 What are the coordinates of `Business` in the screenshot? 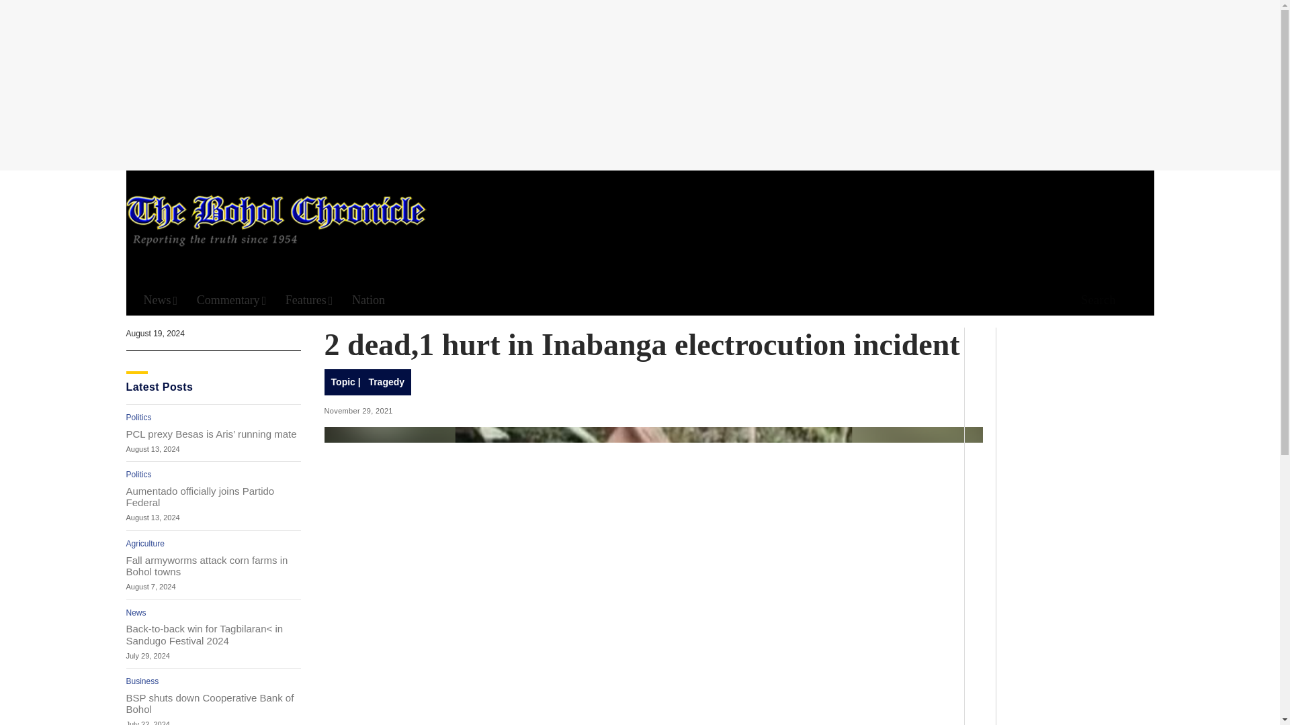 It's located at (142, 681).